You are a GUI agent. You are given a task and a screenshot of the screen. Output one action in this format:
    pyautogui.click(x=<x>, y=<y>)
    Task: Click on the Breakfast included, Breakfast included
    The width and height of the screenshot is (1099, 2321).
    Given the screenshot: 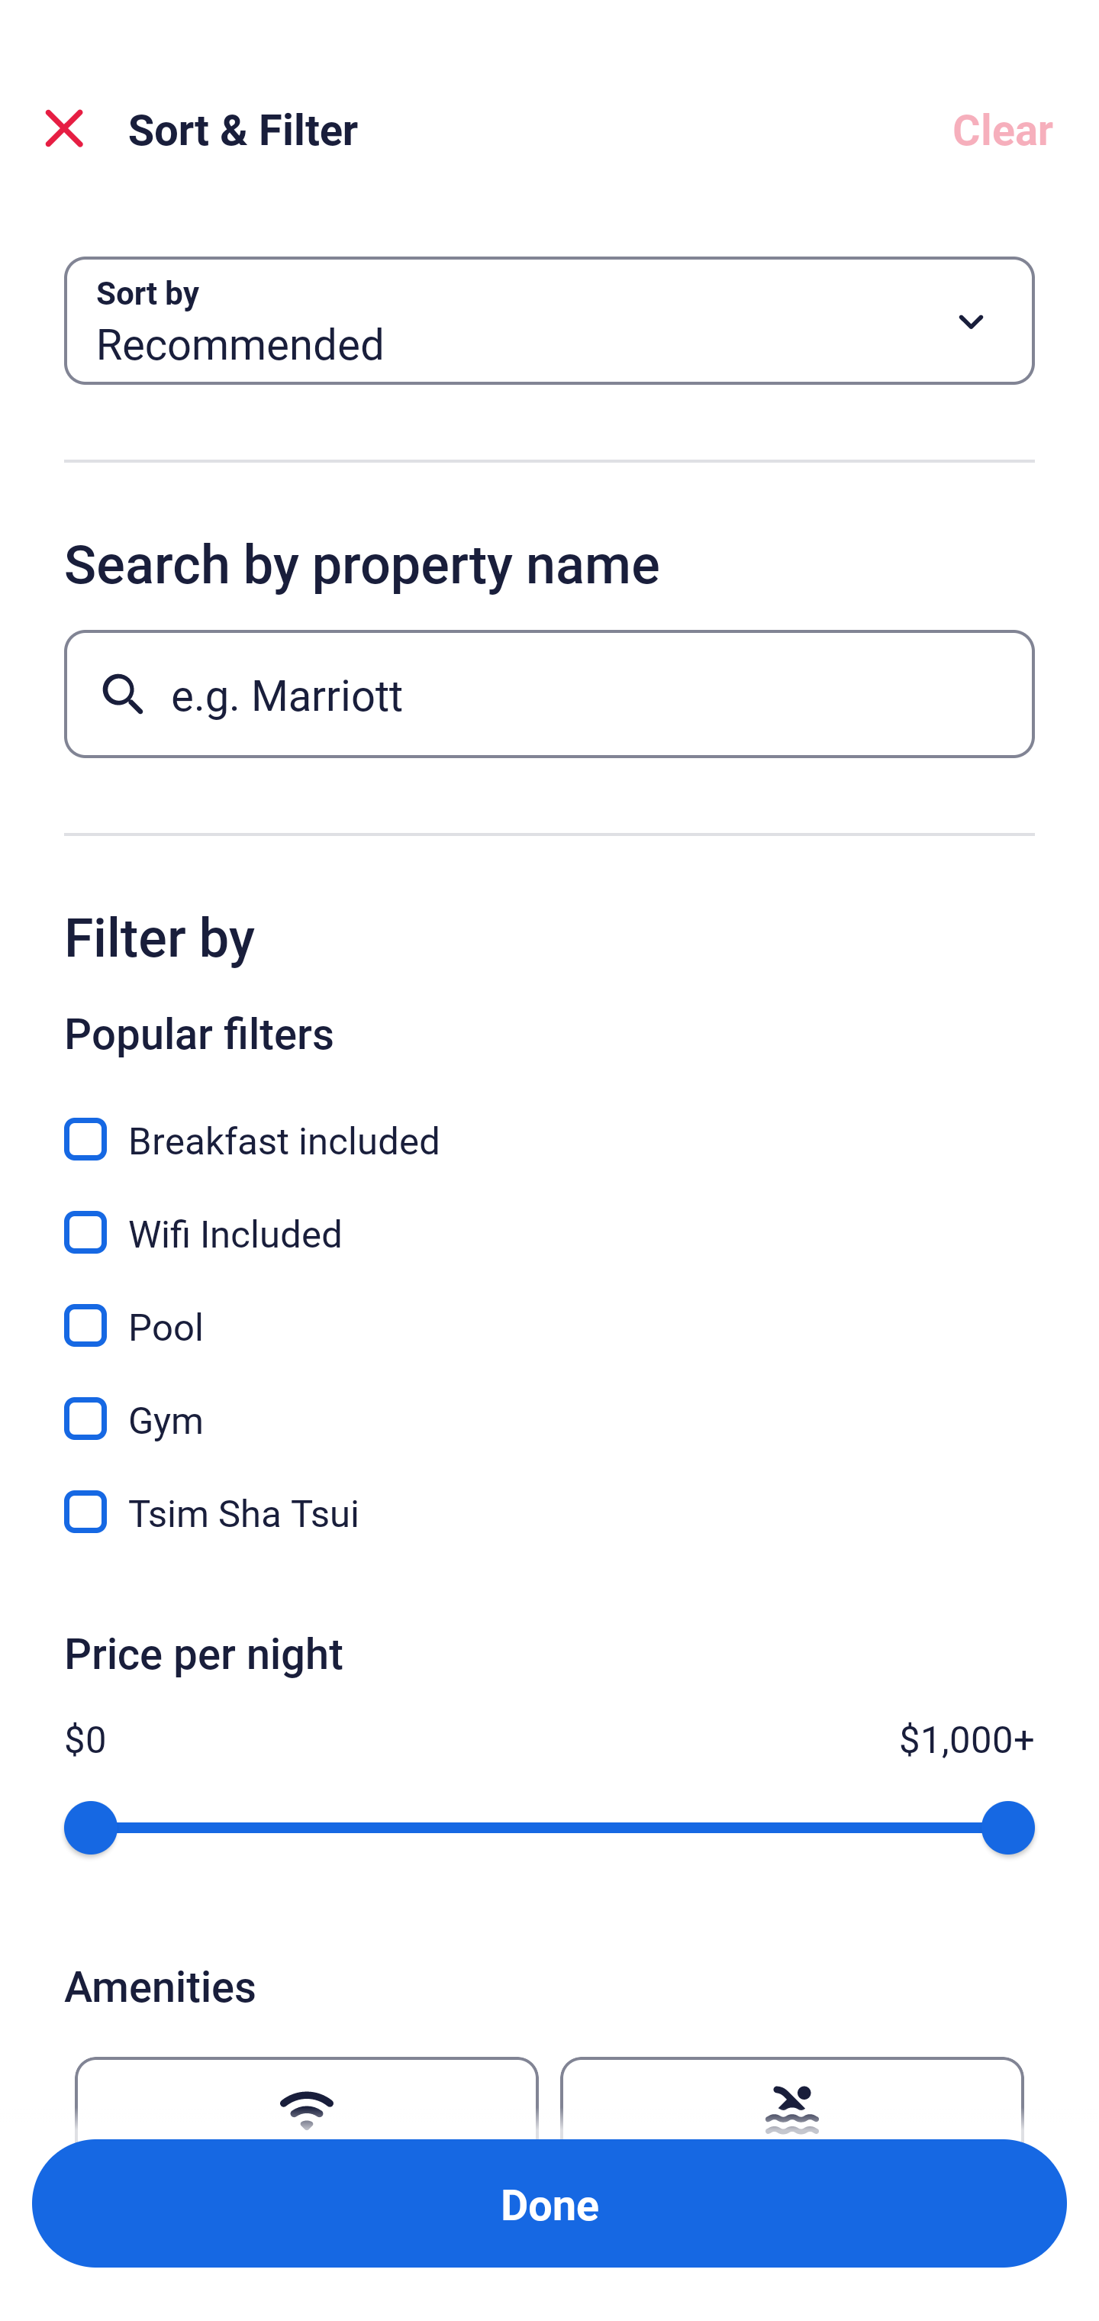 What is the action you would take?
    pyautogui.click(x=549, y=1122)
    